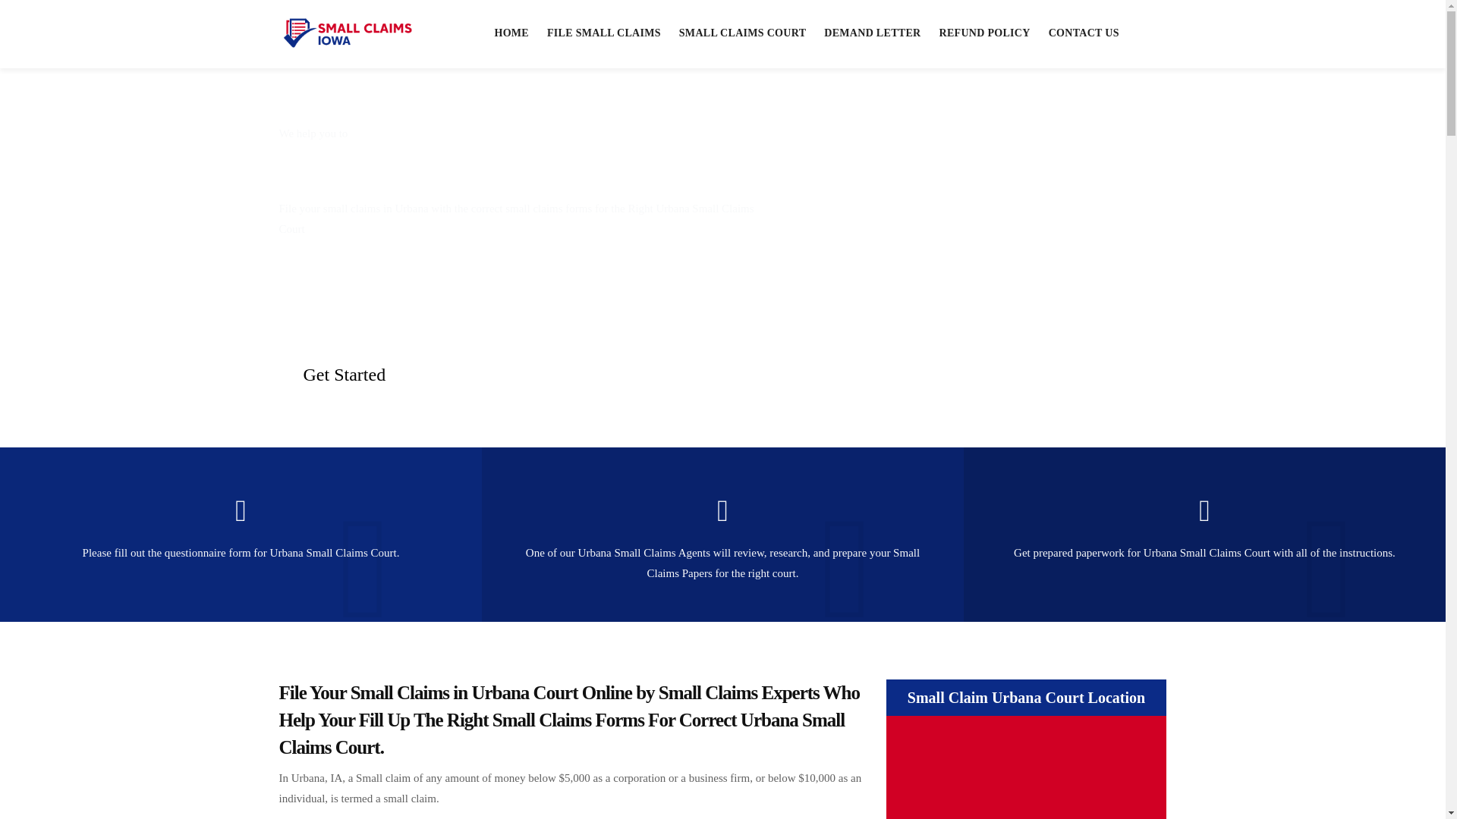 The image size is (1457, 819). Describe the element at coordinates (604, 33) in the screenshot. I see `FILE SMALL CLAIMS` at that location.